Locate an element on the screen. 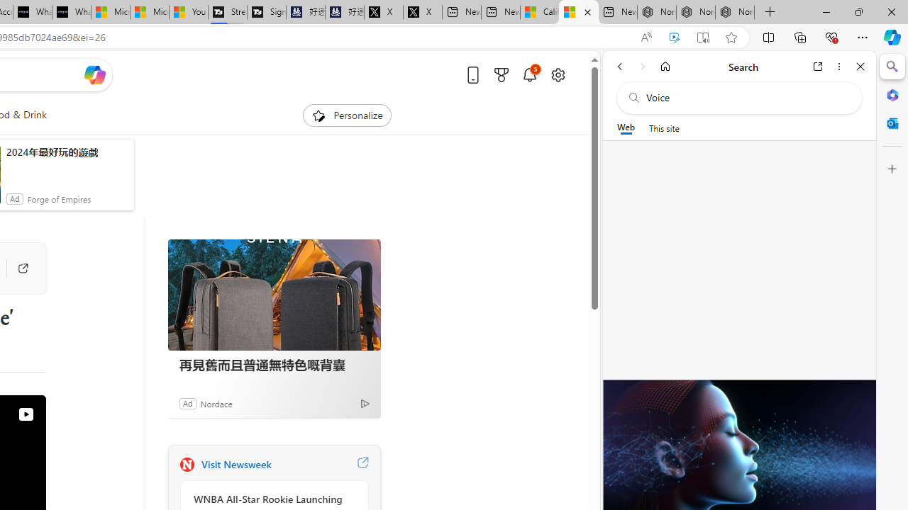  Nordace Siena Pro 15 Backpack is located at coordinates (695, 13).